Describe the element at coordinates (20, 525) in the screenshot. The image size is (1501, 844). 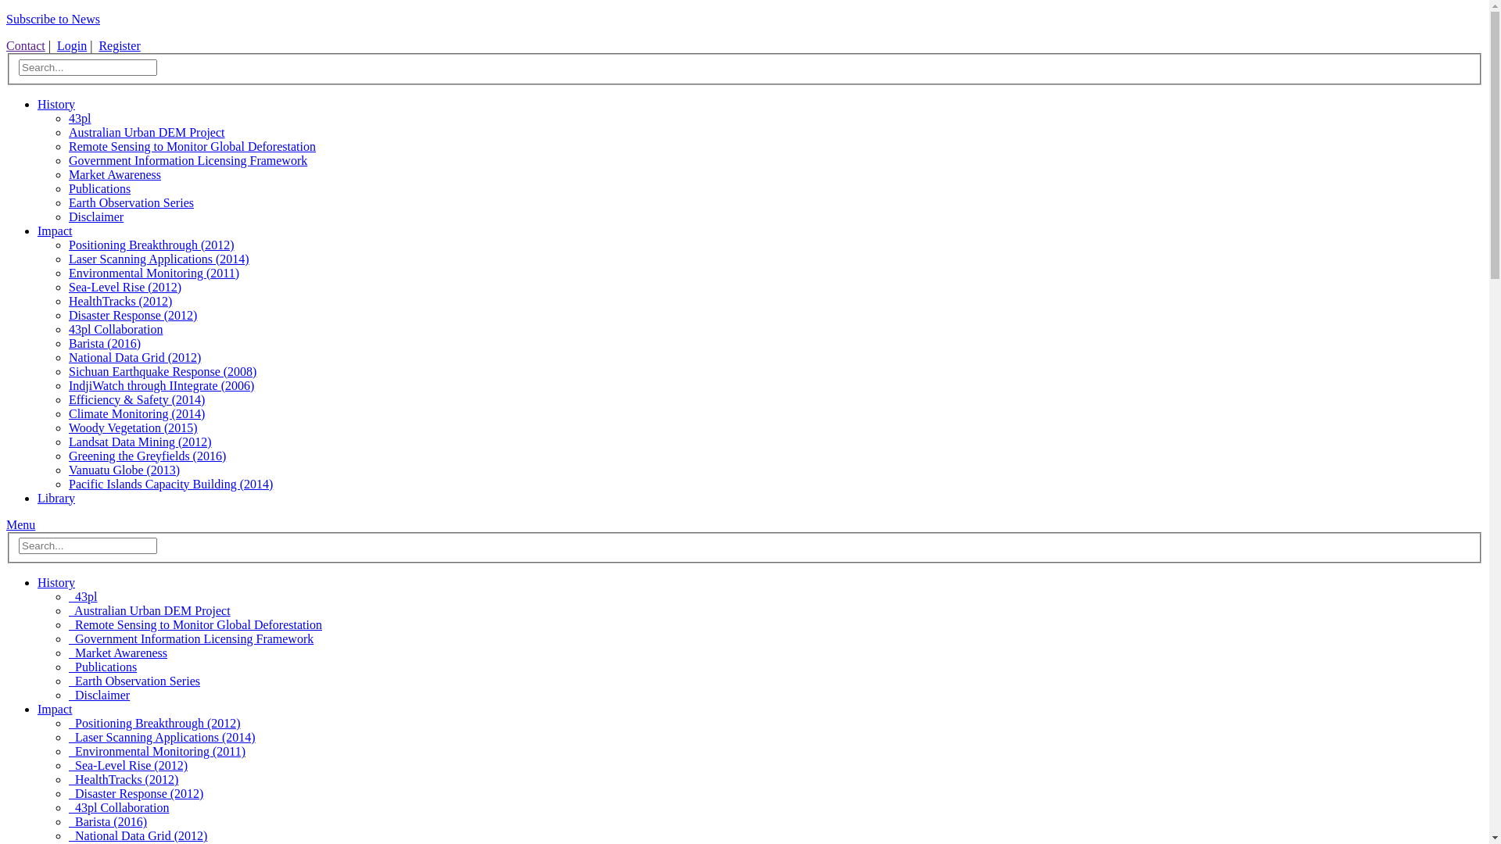
I see `Menu` at that location.